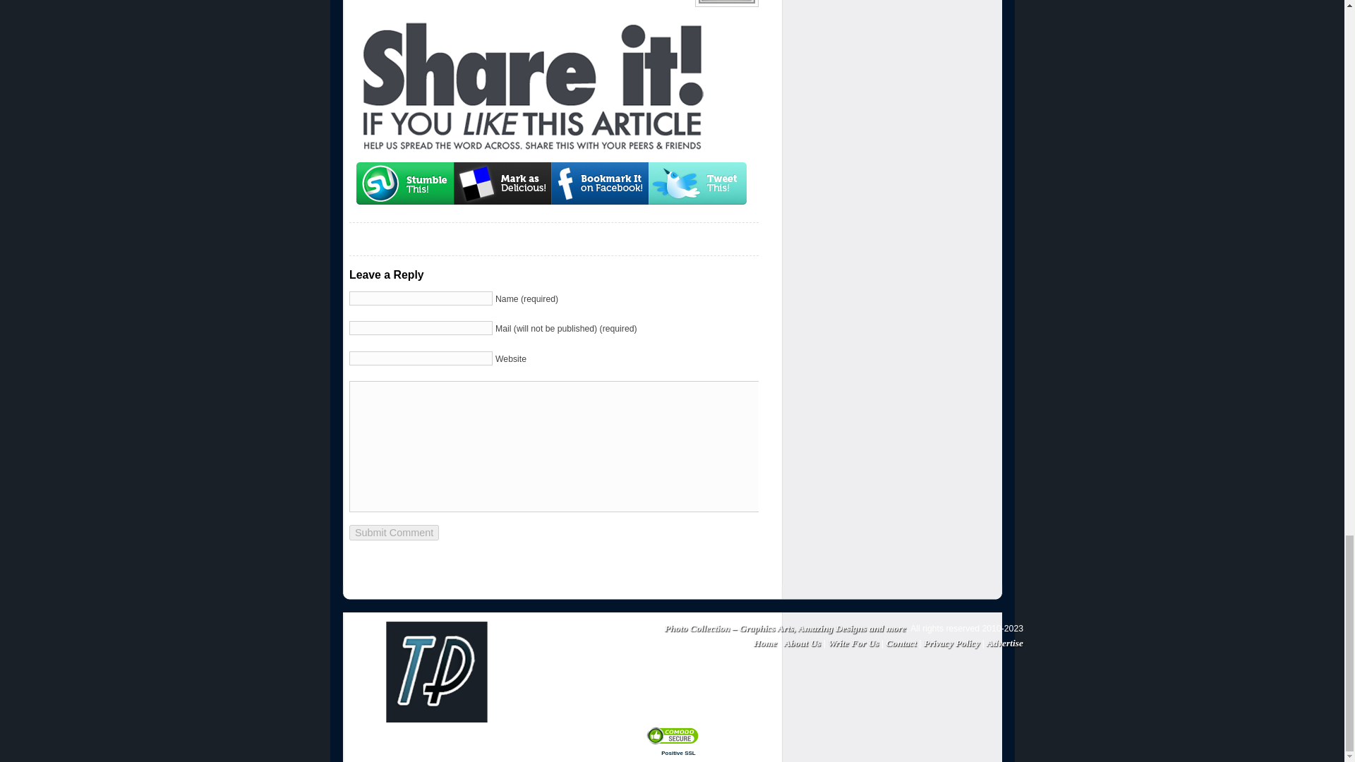 This screenshot has width=1355, height=762. What do you see at coordinates (600, 183) in the screenshot?
I see `Add to Facebook` at bounding box center [600, 183].